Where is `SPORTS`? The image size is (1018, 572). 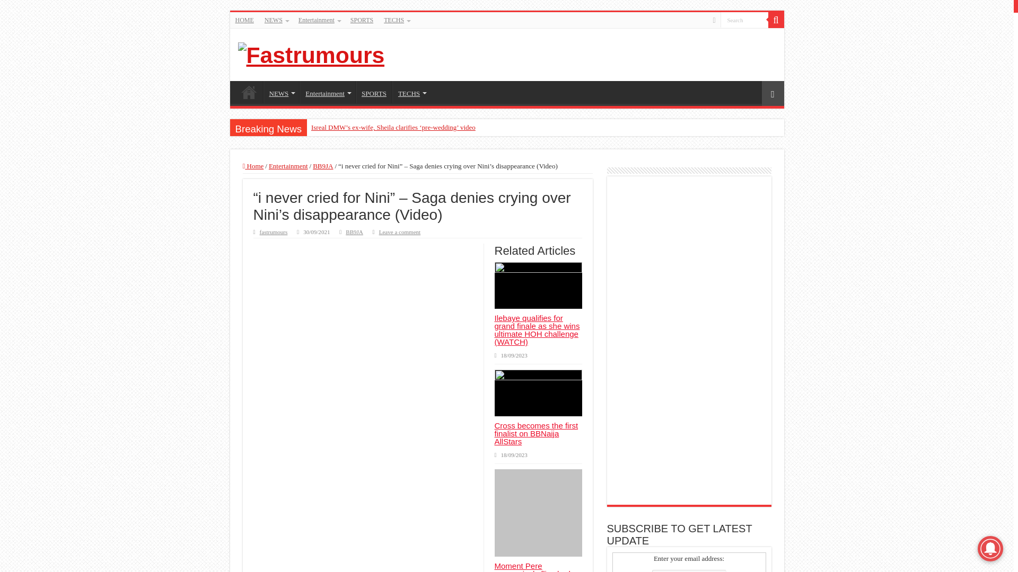
SPORTS is located at coordinates (362, 20).